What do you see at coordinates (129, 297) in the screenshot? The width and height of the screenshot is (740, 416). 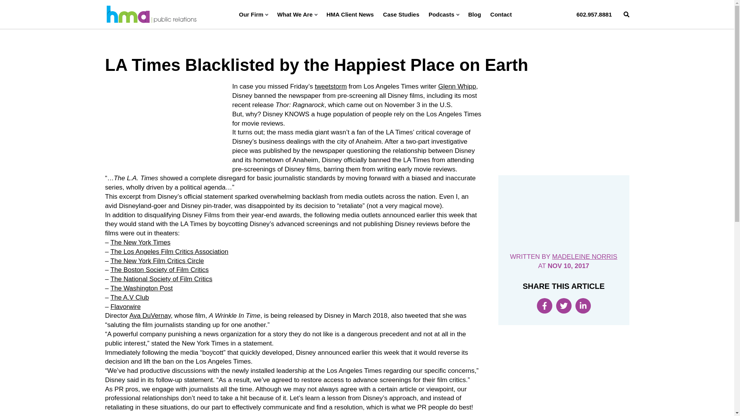 I see `The A.V Club` at bounding box center [129, 297].